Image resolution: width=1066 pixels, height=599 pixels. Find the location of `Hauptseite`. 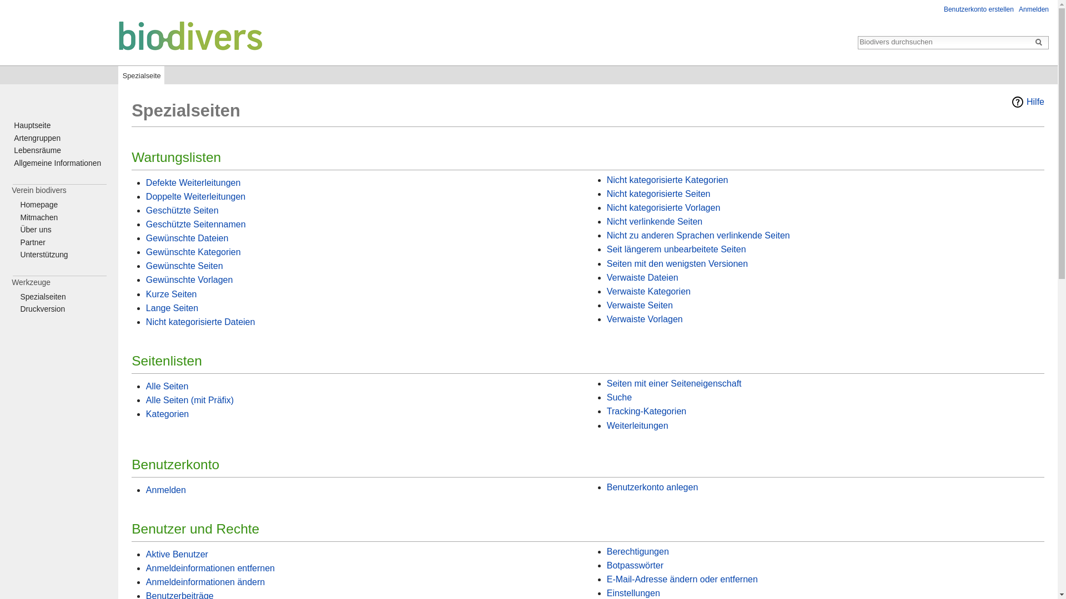

Hauptseite is located at coordinates (32, 125).